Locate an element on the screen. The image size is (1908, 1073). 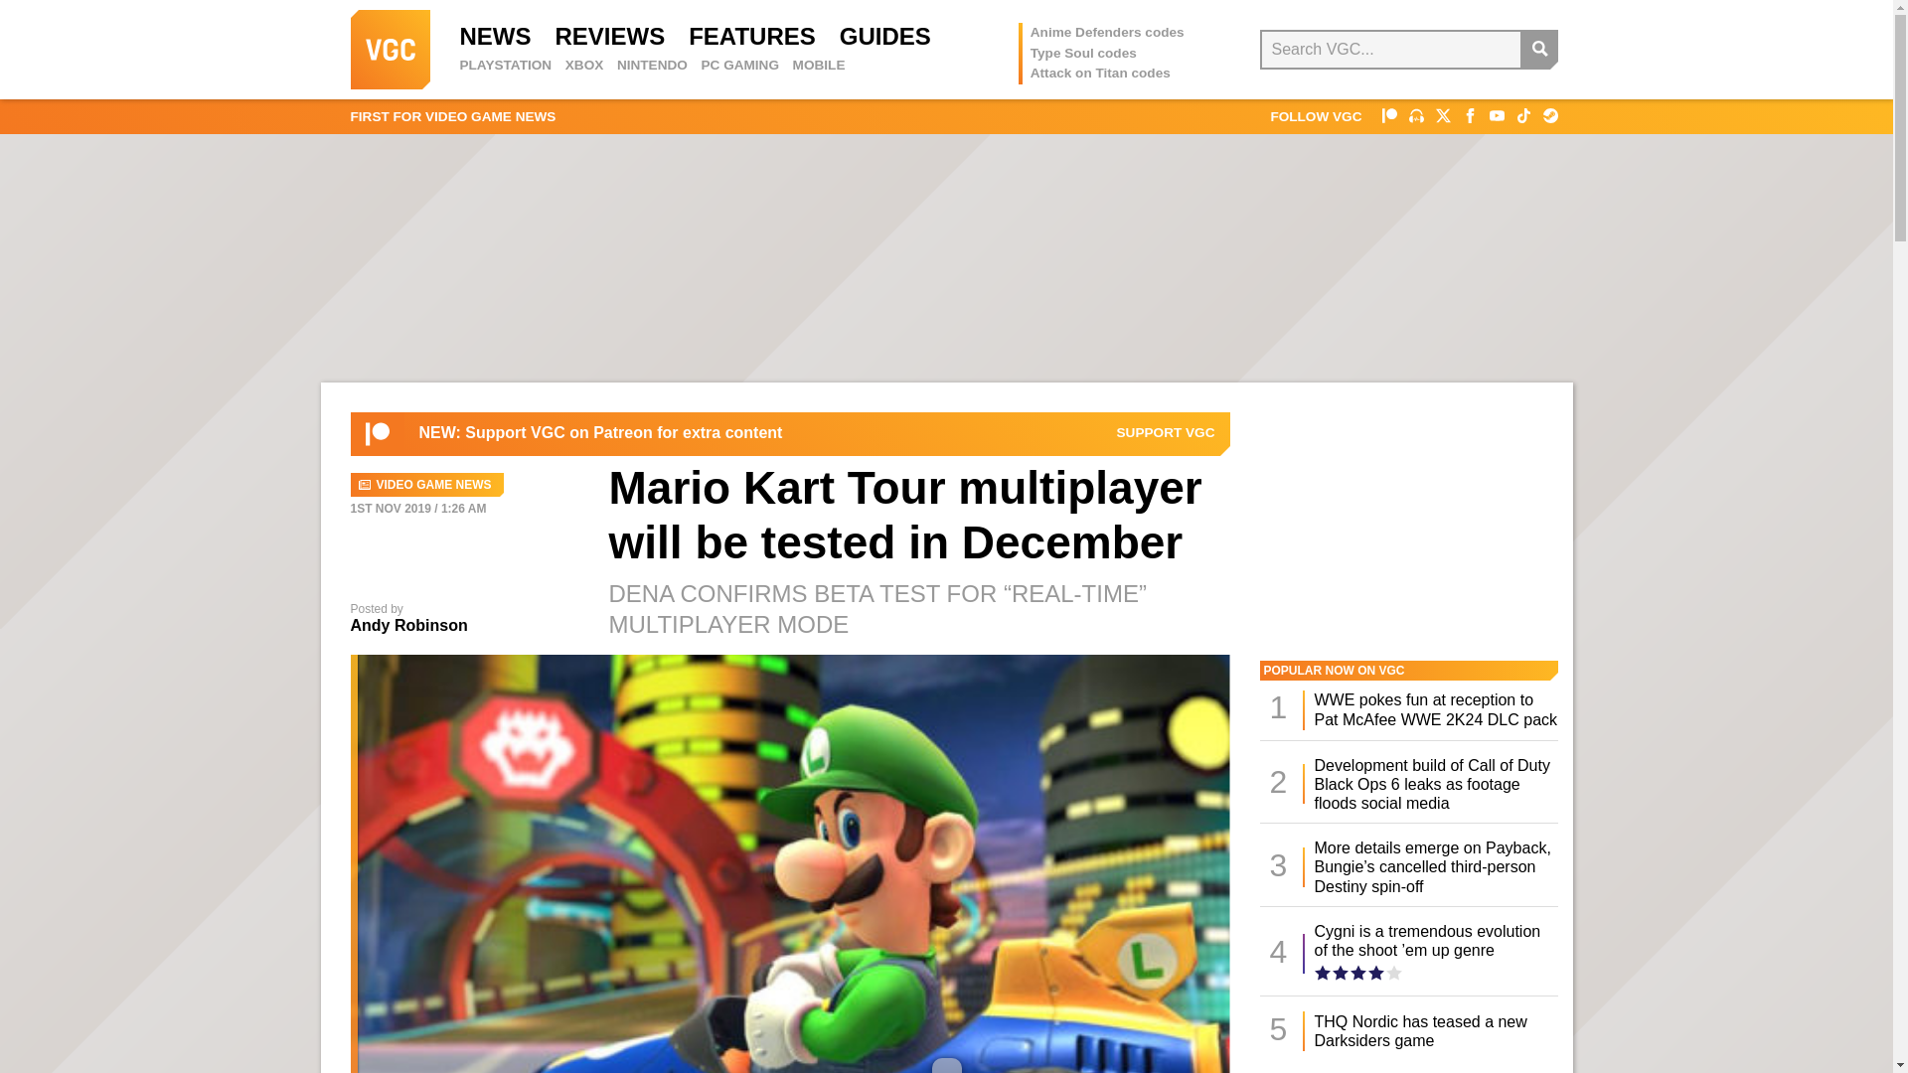
Posts by Andy Robinson is located at coordinates (407, 626).